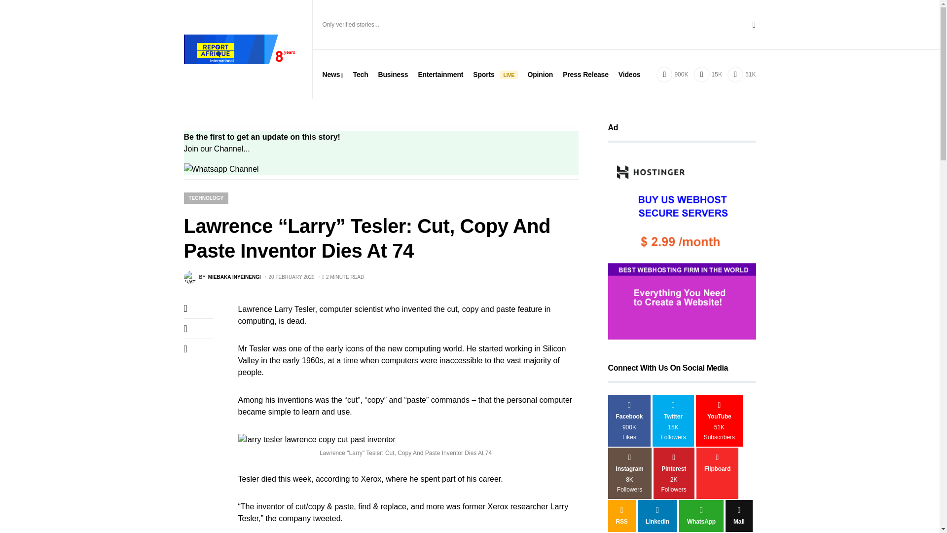  I want to click on 15K, so click(708, 74).